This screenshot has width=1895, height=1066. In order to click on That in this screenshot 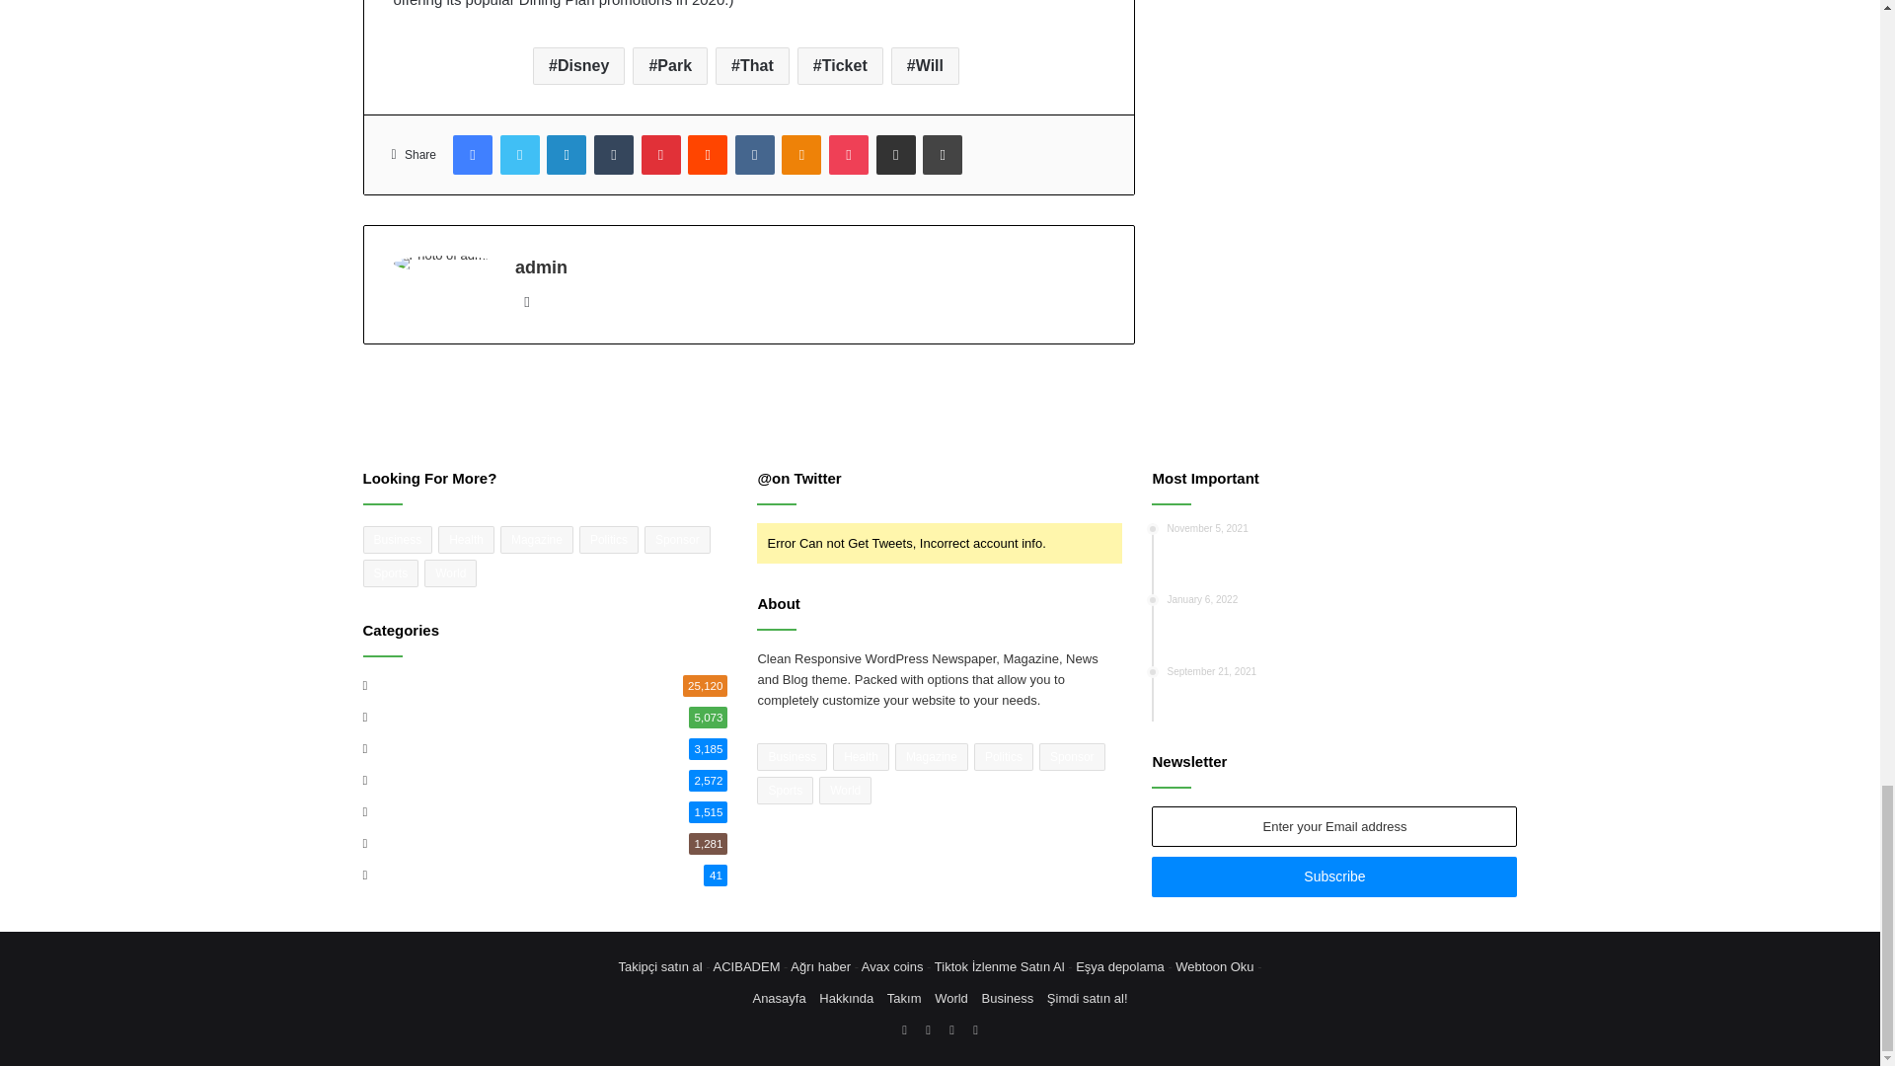, I will do `click(752, 65)`.